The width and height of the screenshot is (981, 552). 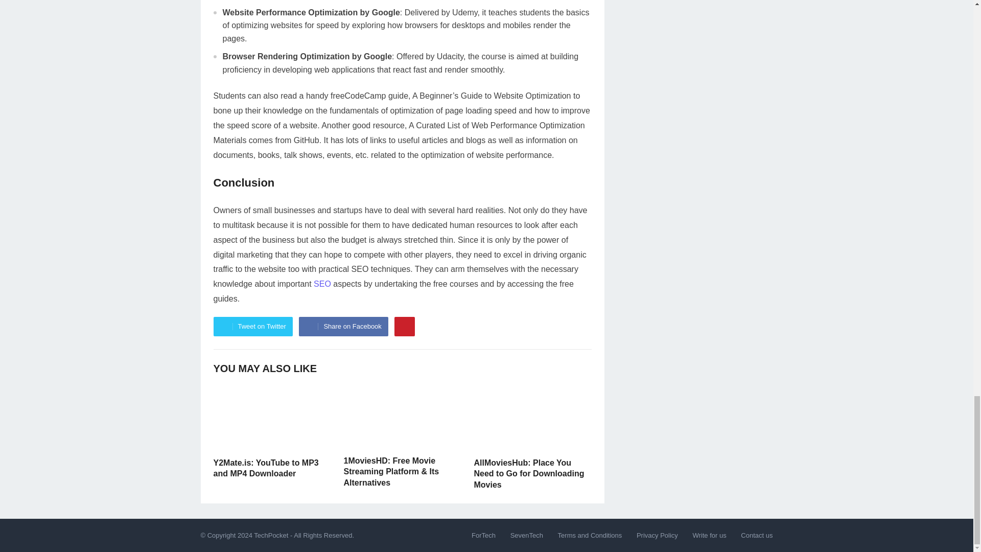 I want to click on Tweet on Twitter, so click(x=253, y=326).